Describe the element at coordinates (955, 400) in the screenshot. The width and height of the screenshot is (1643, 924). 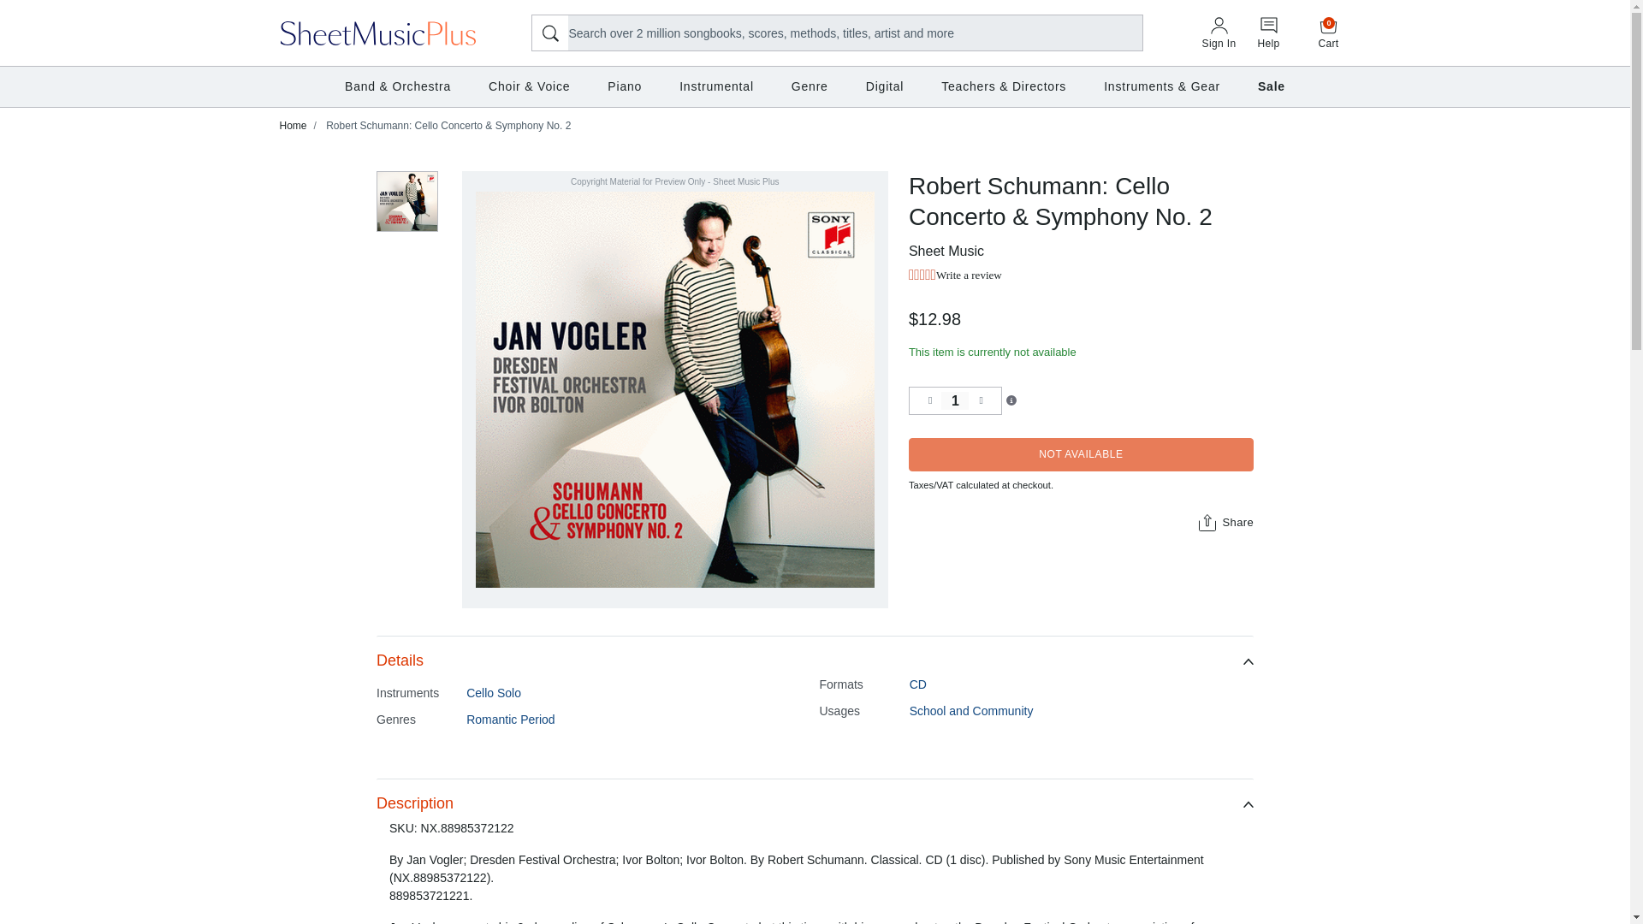
I see `1` at that location.